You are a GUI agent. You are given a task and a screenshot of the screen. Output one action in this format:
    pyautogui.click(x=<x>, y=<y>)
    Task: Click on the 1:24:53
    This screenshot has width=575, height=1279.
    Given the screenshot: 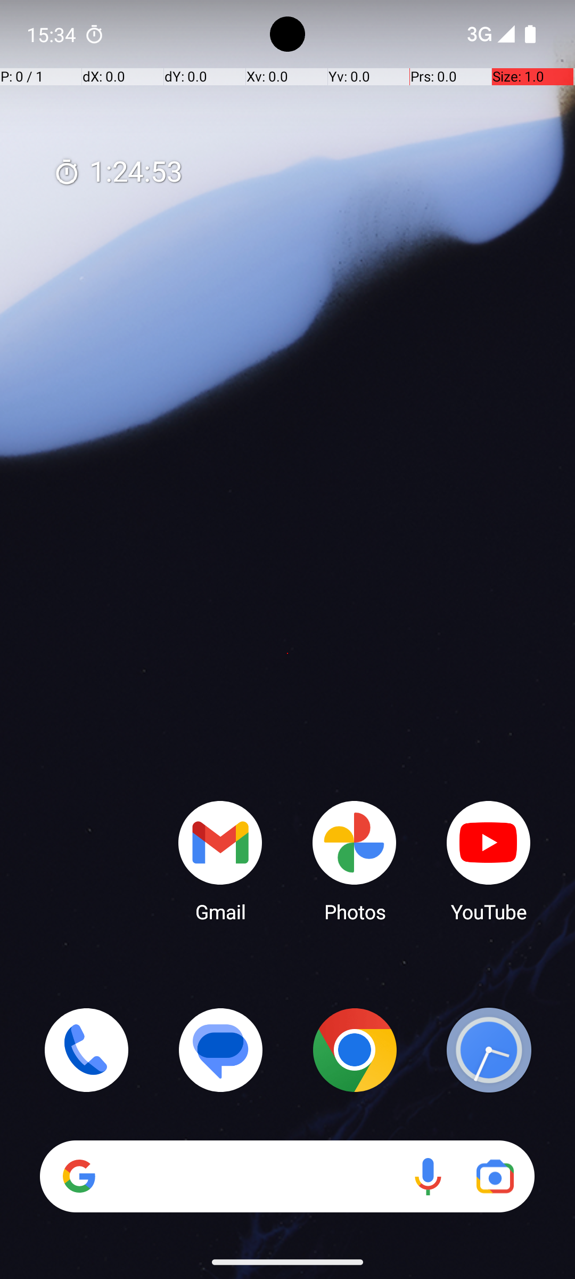 What is the action you would take?
    pyautogui.click(x=118, y=173)
    